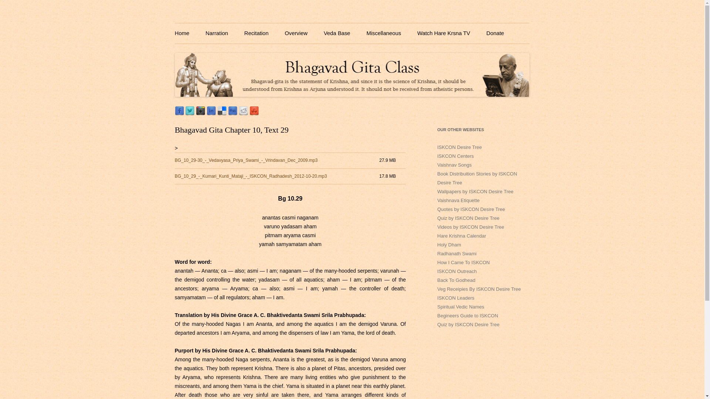  What do you see at coordinates (217, 33) in the screenshot?
I see `Bhagavad Gita Narration` at bounding box center [217, 33].